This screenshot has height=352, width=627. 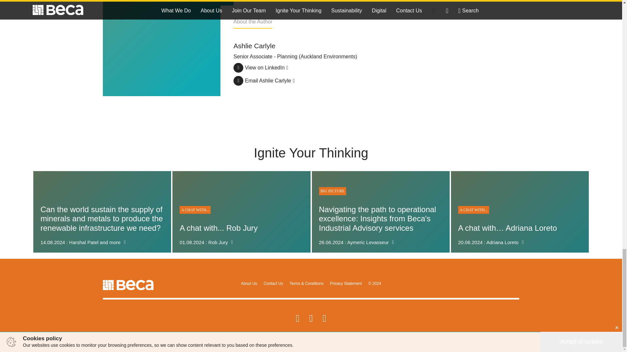 What do you see at coordinates (261, 66) in the screenshot?
I see `Contact Us` at bounding box center [261, 66].